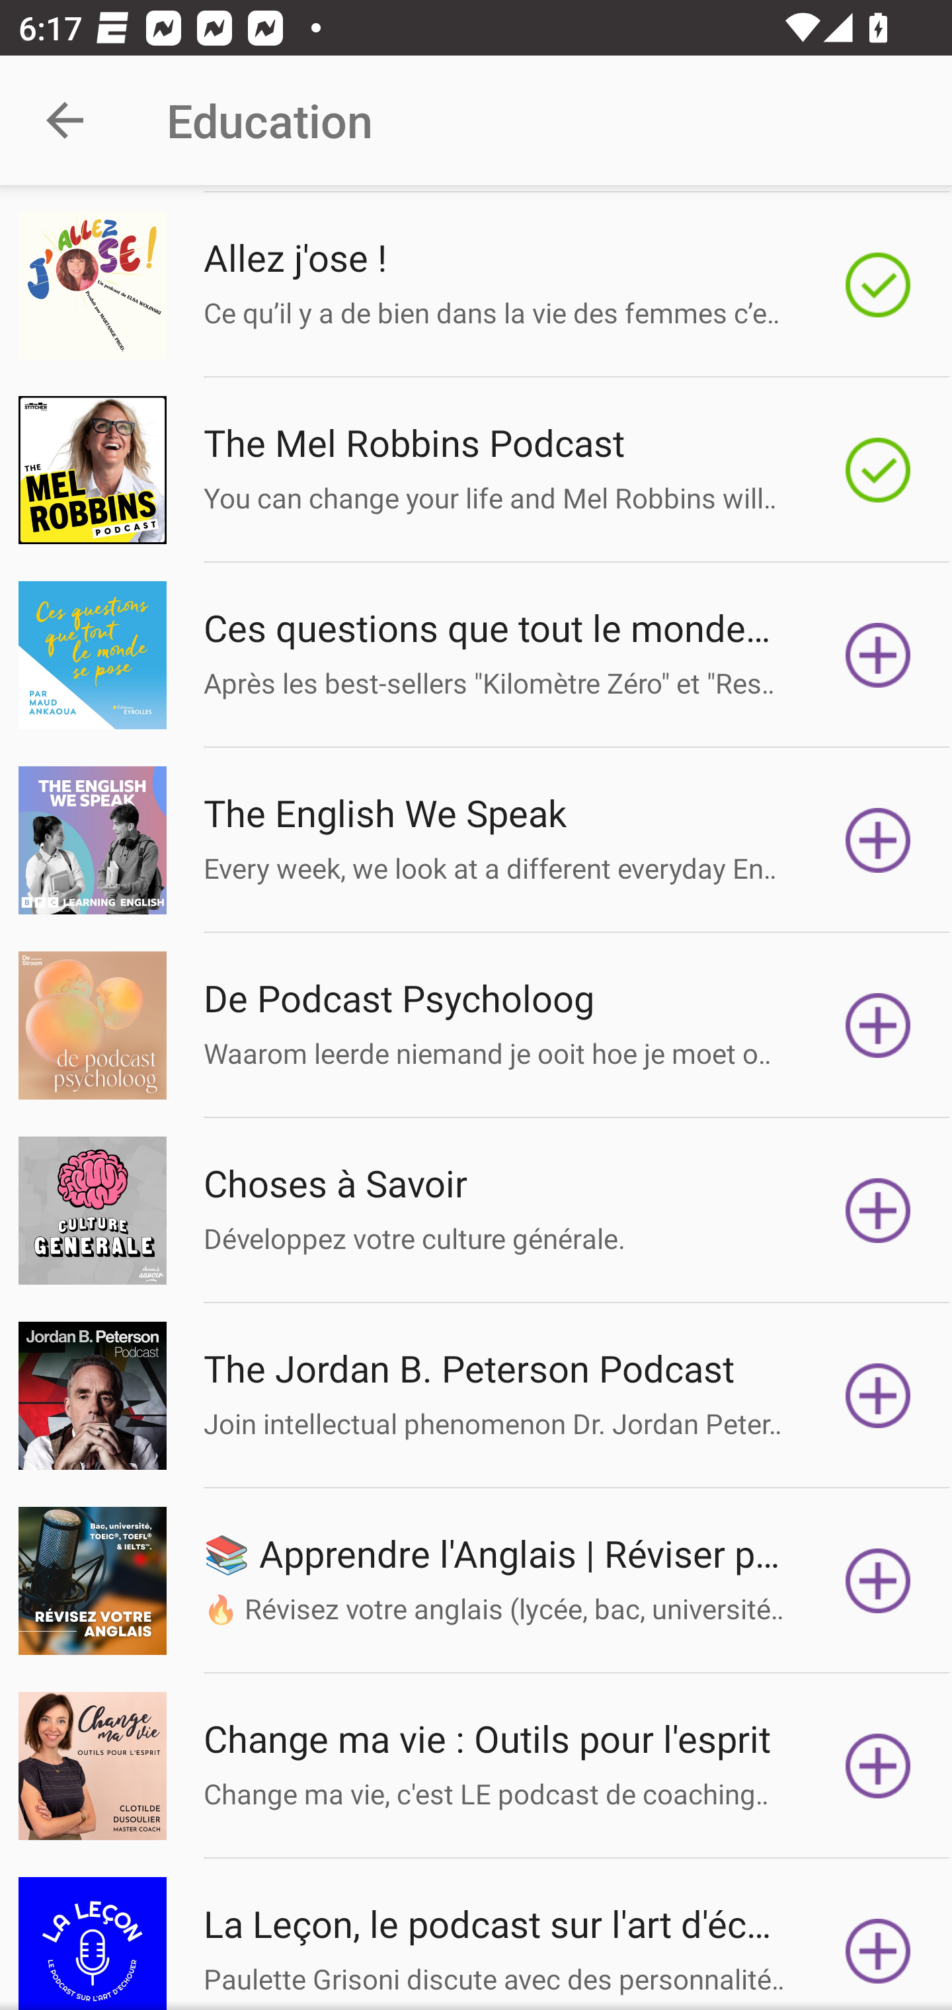 The height and width of the screenshot is (2010, 952). What do you see at coordinates (878, 286) in the screenshot?
I see `Subscribed` at bounding box center [878, 286].